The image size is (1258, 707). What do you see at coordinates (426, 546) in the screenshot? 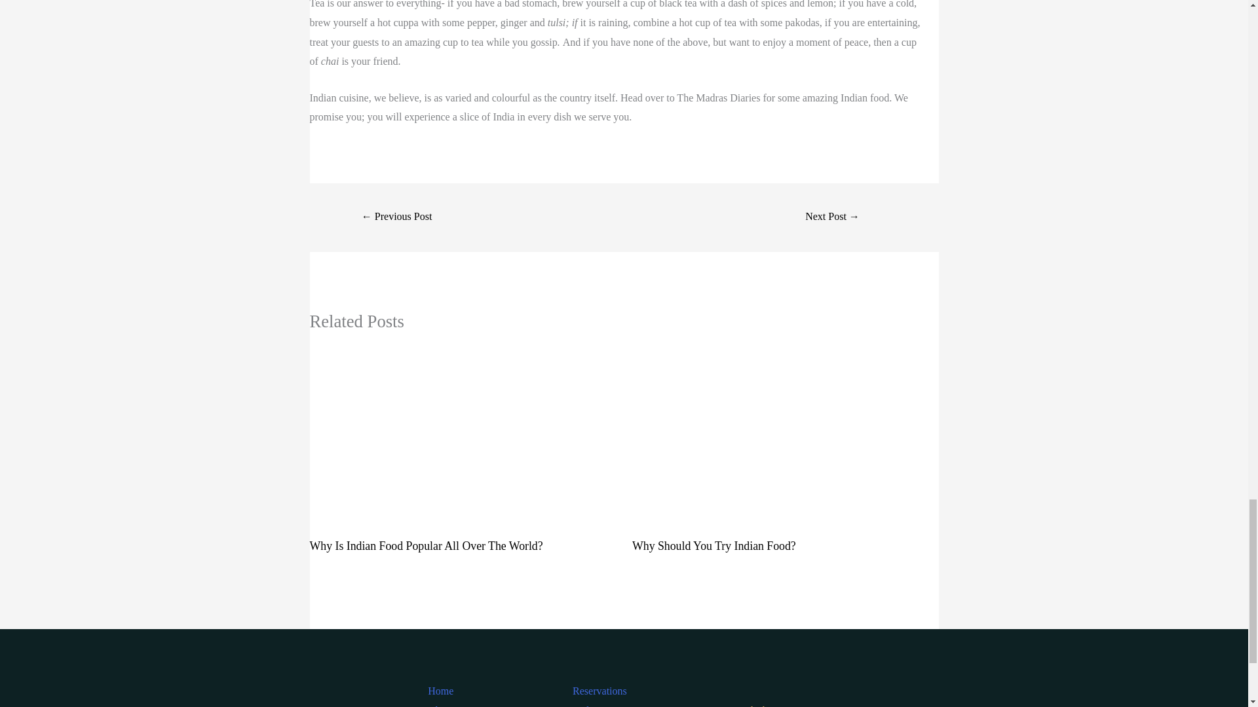
I see `Why Is Indian Food Popular All Over The World?` at bounding box center [426, 546].